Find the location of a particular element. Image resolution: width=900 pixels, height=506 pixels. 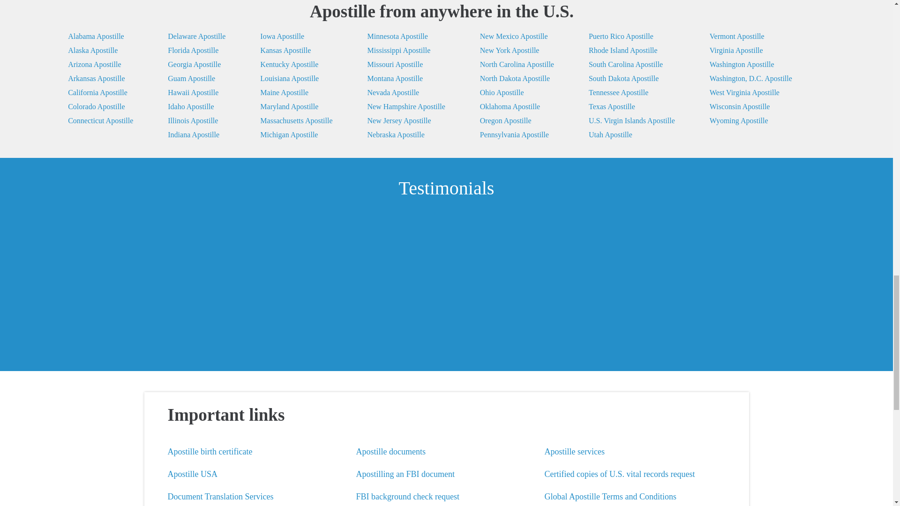

Alaska Apostille is located at coordinates (100, 51).